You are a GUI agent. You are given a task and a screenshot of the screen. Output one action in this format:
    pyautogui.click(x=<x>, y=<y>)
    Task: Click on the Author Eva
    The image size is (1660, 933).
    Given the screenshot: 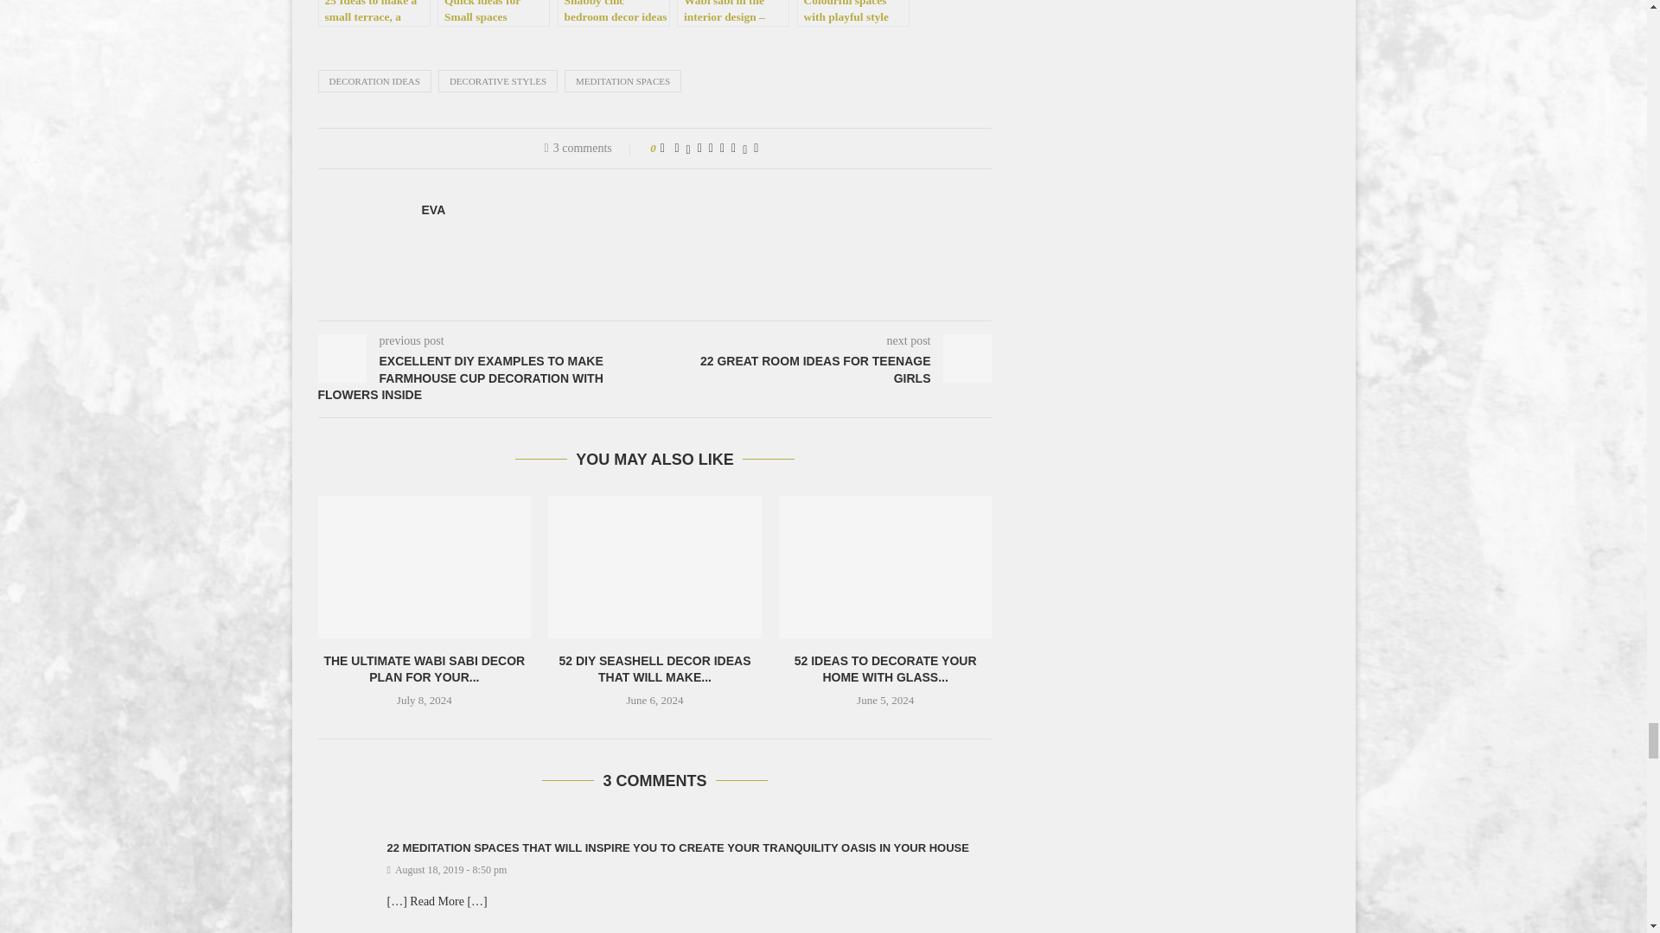 What is the action you would take?
    pyautogui.click(x=434, y=210)
    